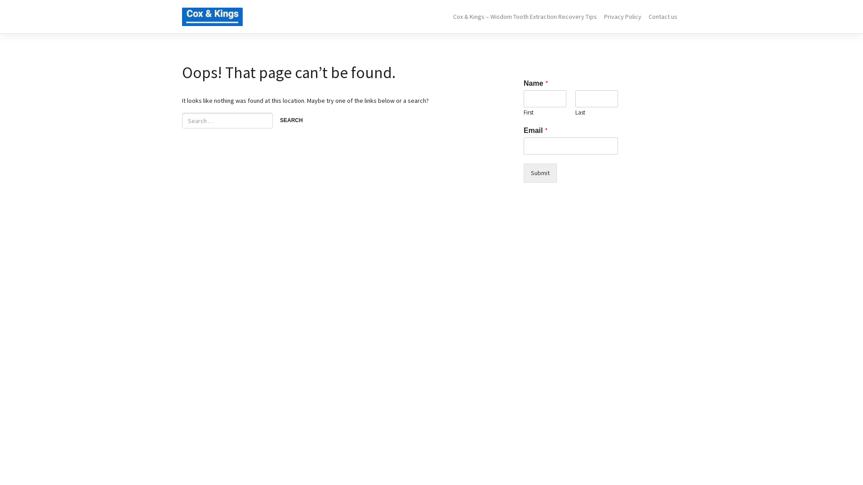 This screenshot has height=485, width=863. What do you see at coordinates (663, 17) in the screenshot?
I see `Contact us` at bounding box center [663, 17].